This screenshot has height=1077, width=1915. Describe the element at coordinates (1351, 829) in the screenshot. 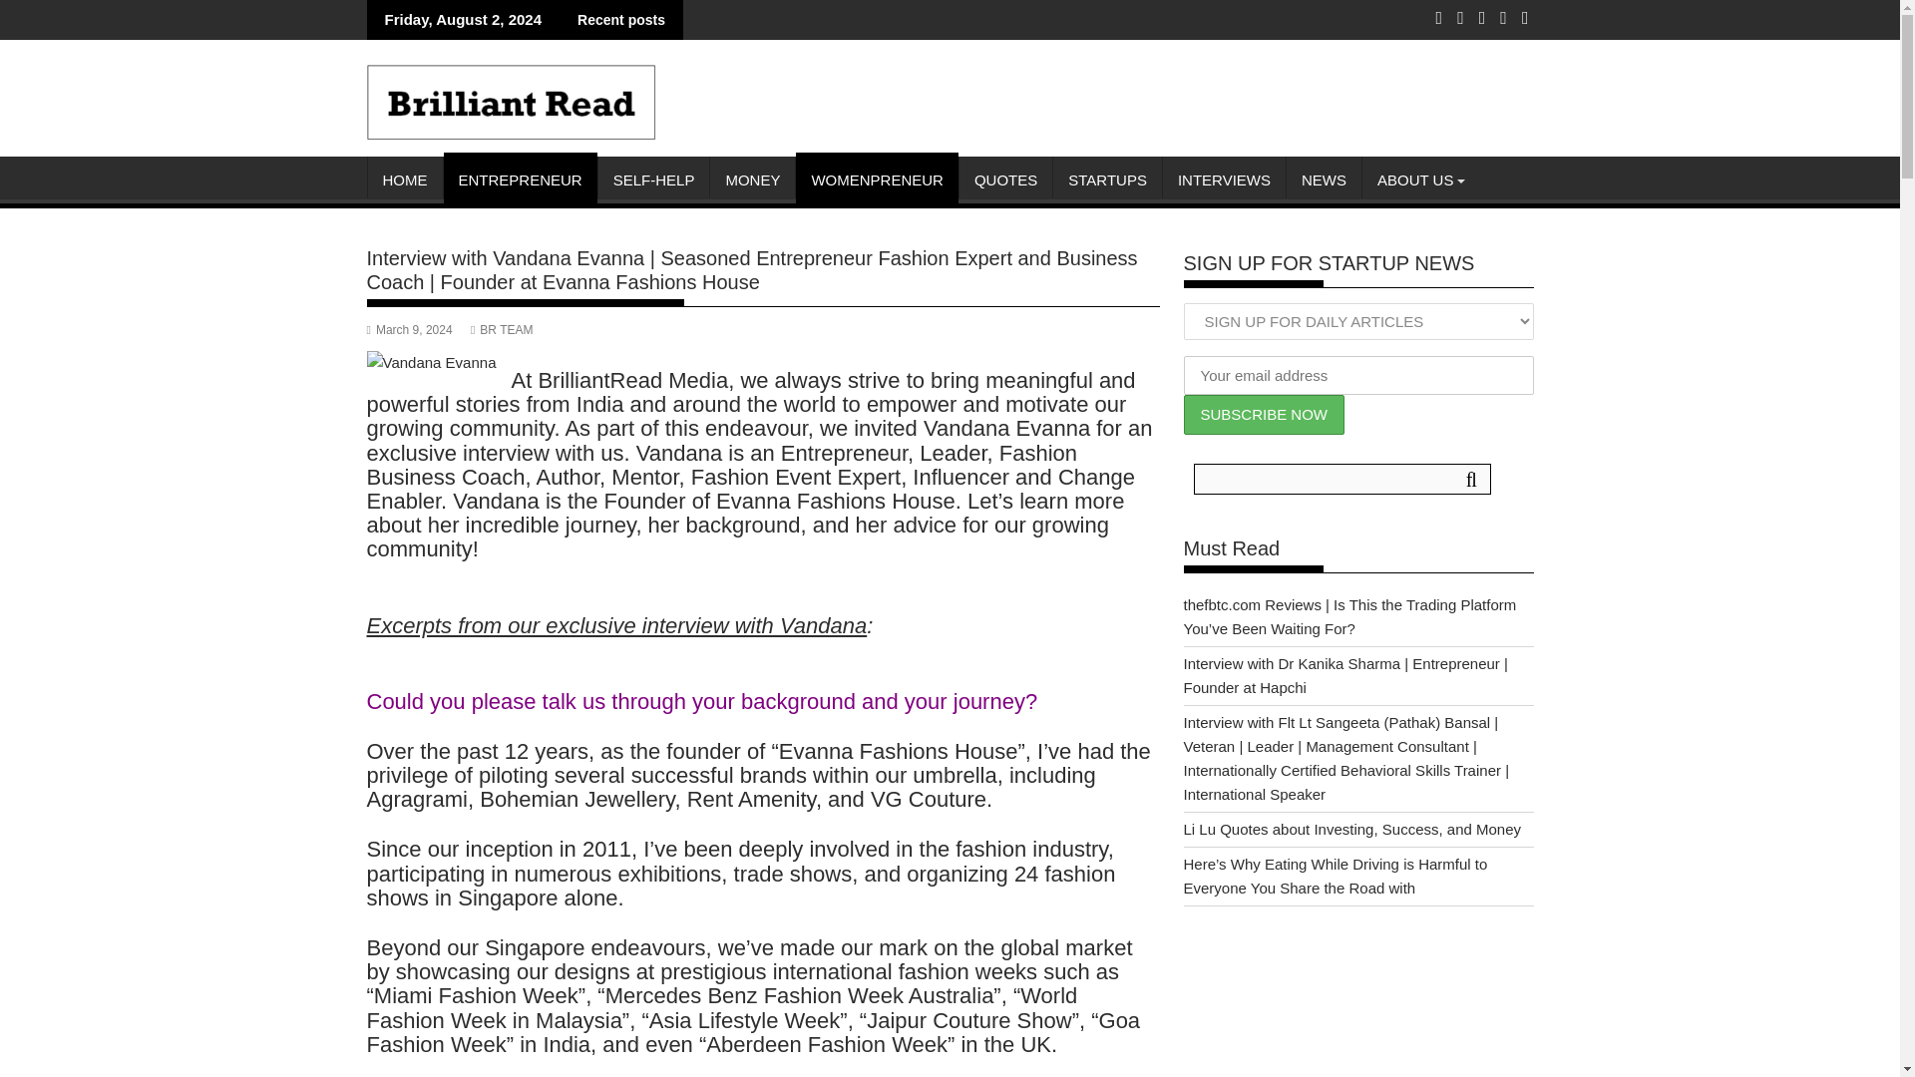

I see `Li Lu Quotes about Investing, Success, and Money` at that location.